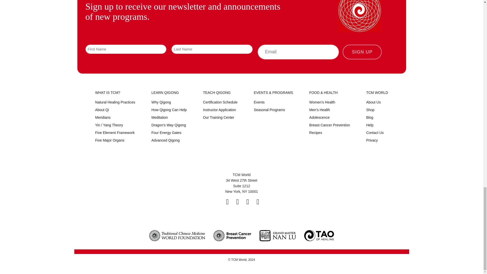  Describe the element at coordinates (362, 52) in the screenshot. I see `Sign up` at that location.